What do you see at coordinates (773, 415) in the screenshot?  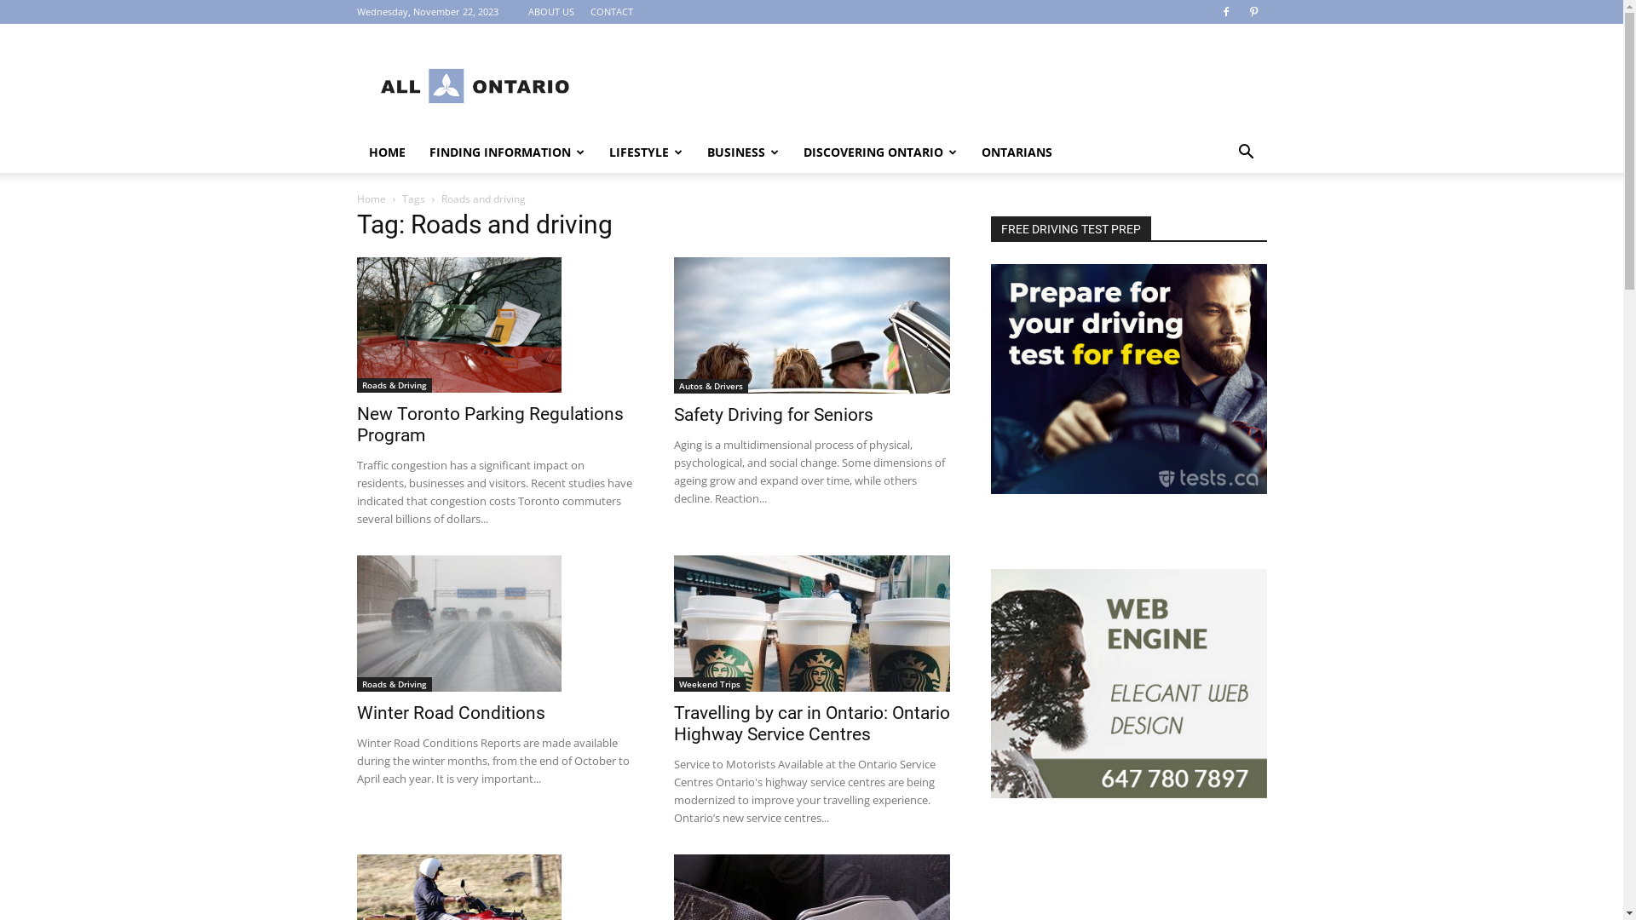 I see `Safety Driving for Seniors` at bounding box center [773, 415].